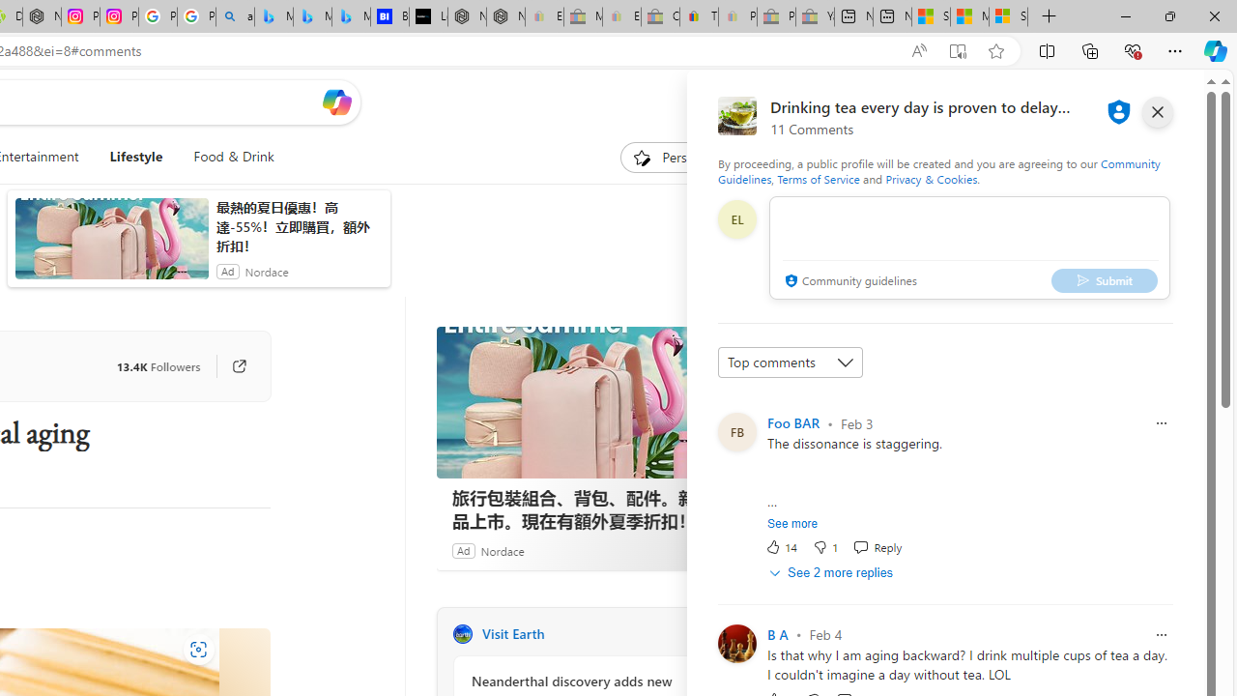 This screenshot has height=696, width=1237. What do you see at coordinates (135, 157) in the screenshot?
I see `Lifestyle` at bounding box center [135, 157].